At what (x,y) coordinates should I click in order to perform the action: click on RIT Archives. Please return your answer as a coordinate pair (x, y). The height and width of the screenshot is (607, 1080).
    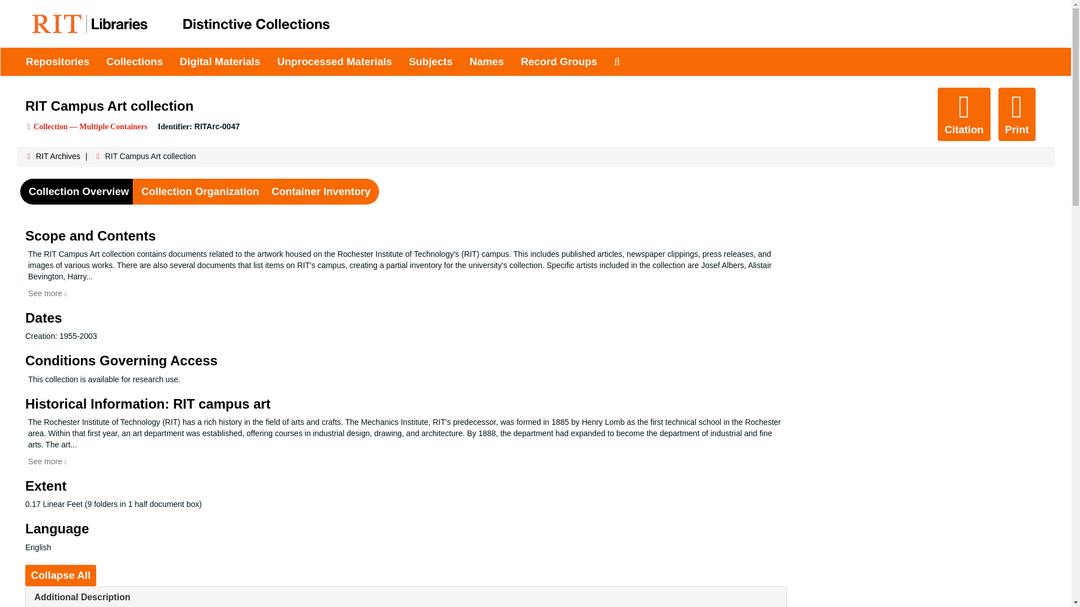
    Looking at the image, I should click on (57, 156).